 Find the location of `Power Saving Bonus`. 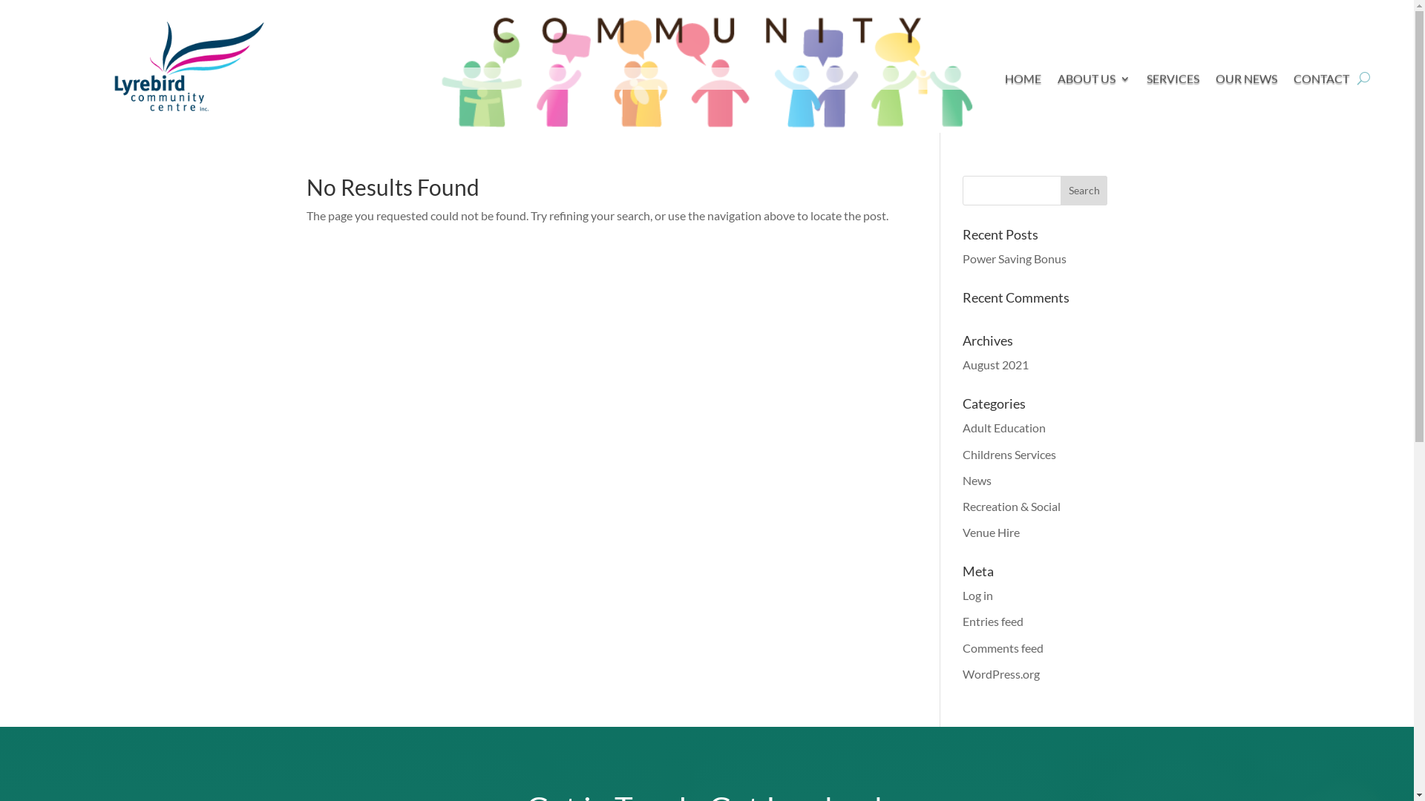

Power Saving Bonus is located at coordinates (1015, 258).